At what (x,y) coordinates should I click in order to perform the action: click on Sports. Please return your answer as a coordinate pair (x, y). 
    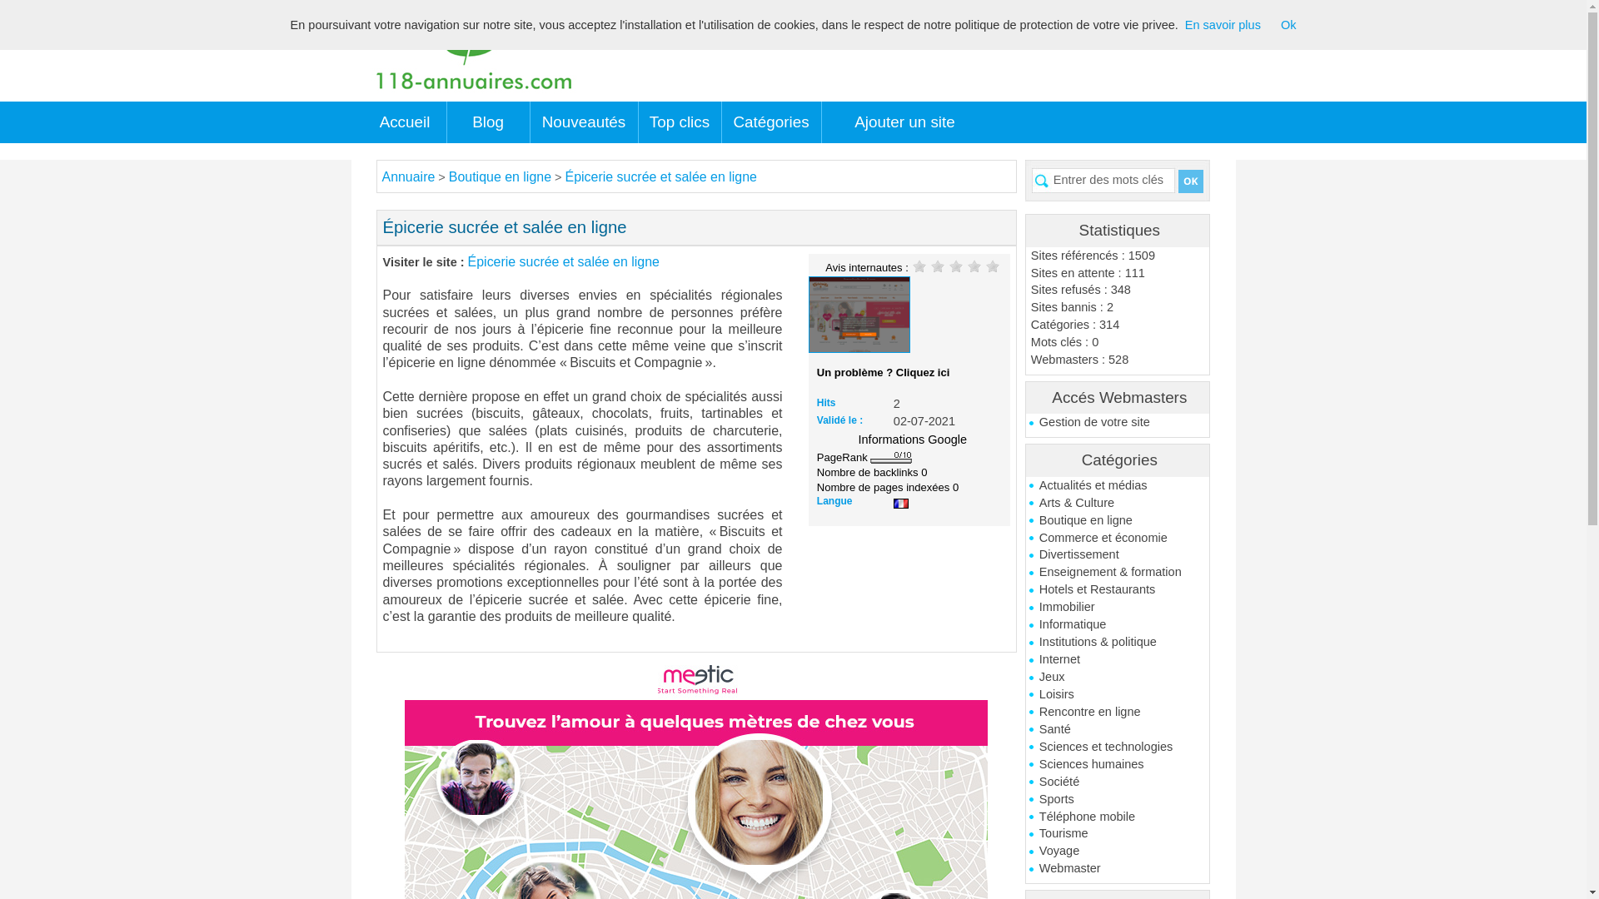
    Looking at the image, I should click on (1118, 799).